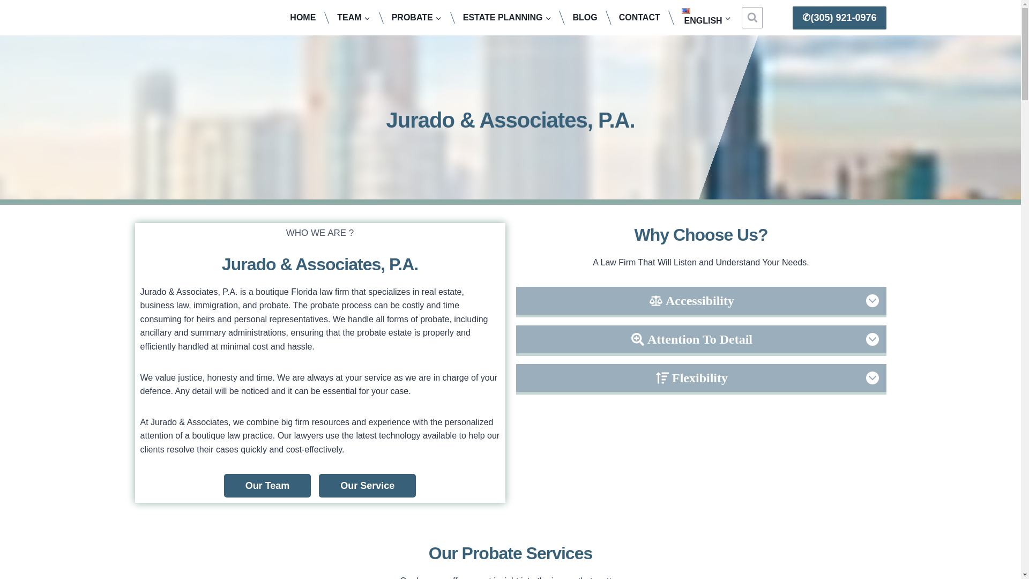 This screenshot has height=579, width=1029. I want to click on Attention To Detail, so click(700, 340).